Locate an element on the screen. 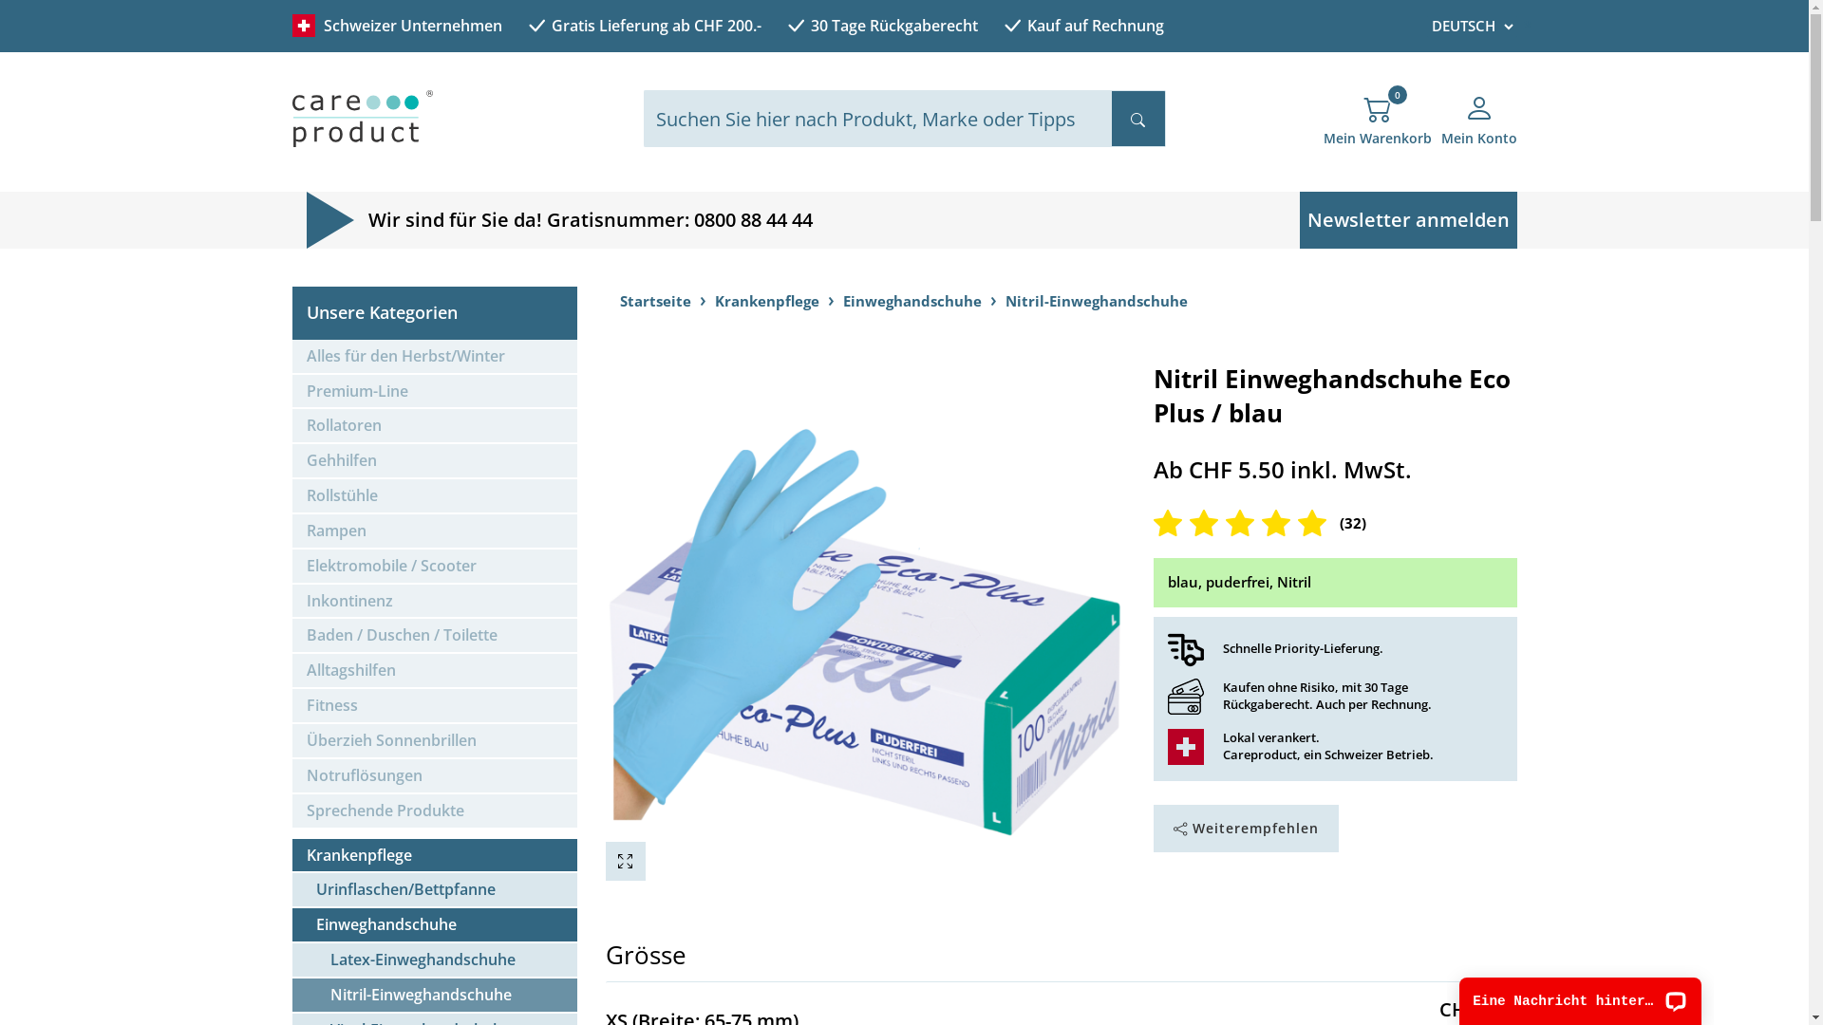  Elektromobile / Scooter is located at coordinates (435, 568).